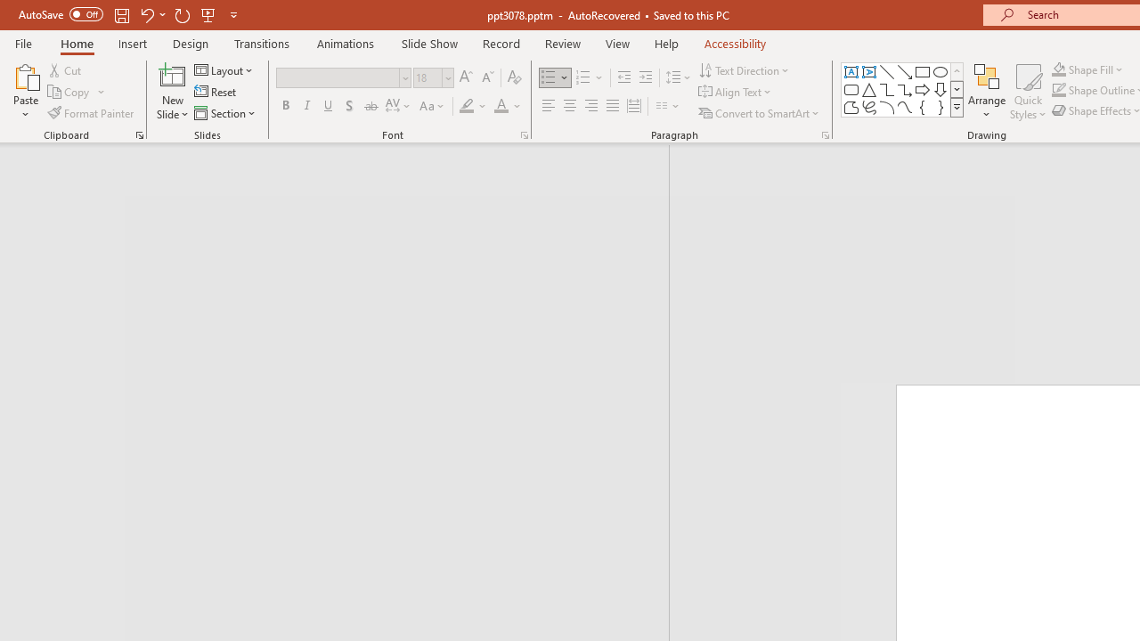 The width and height of the screenshot is (1140, 641). What do you see at coordinates (342, 192) in the screenshot?
I see `Outline` at bounding box center [342, 192].